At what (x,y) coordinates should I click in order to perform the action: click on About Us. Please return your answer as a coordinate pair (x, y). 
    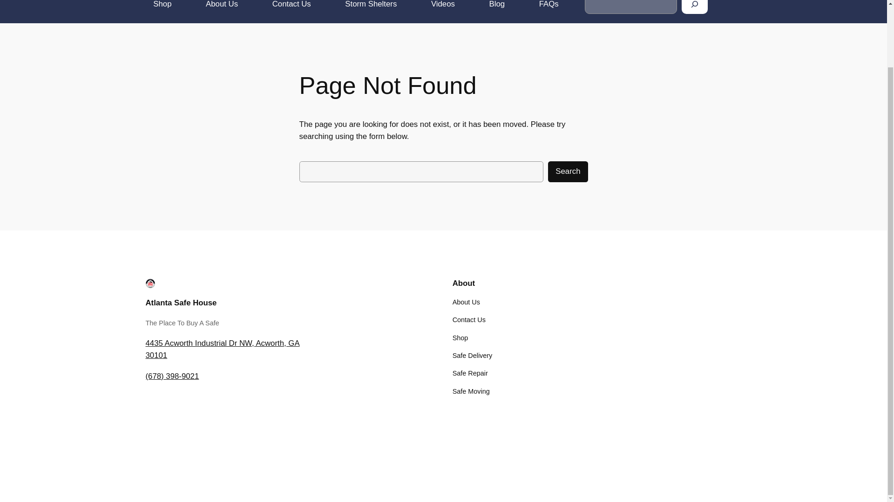
    Looking at the image, I should click on (222, 7).